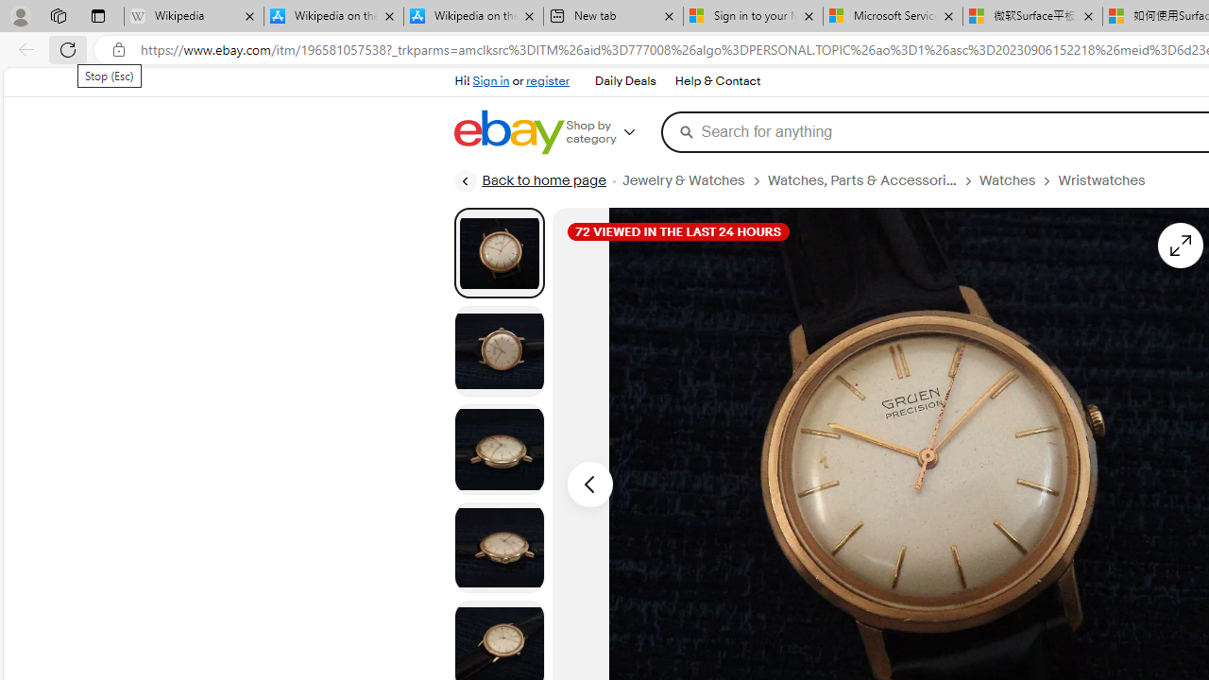 The height and width of the screenshot is (680, 1209). I want to click on Watches, so click(1018, 180).